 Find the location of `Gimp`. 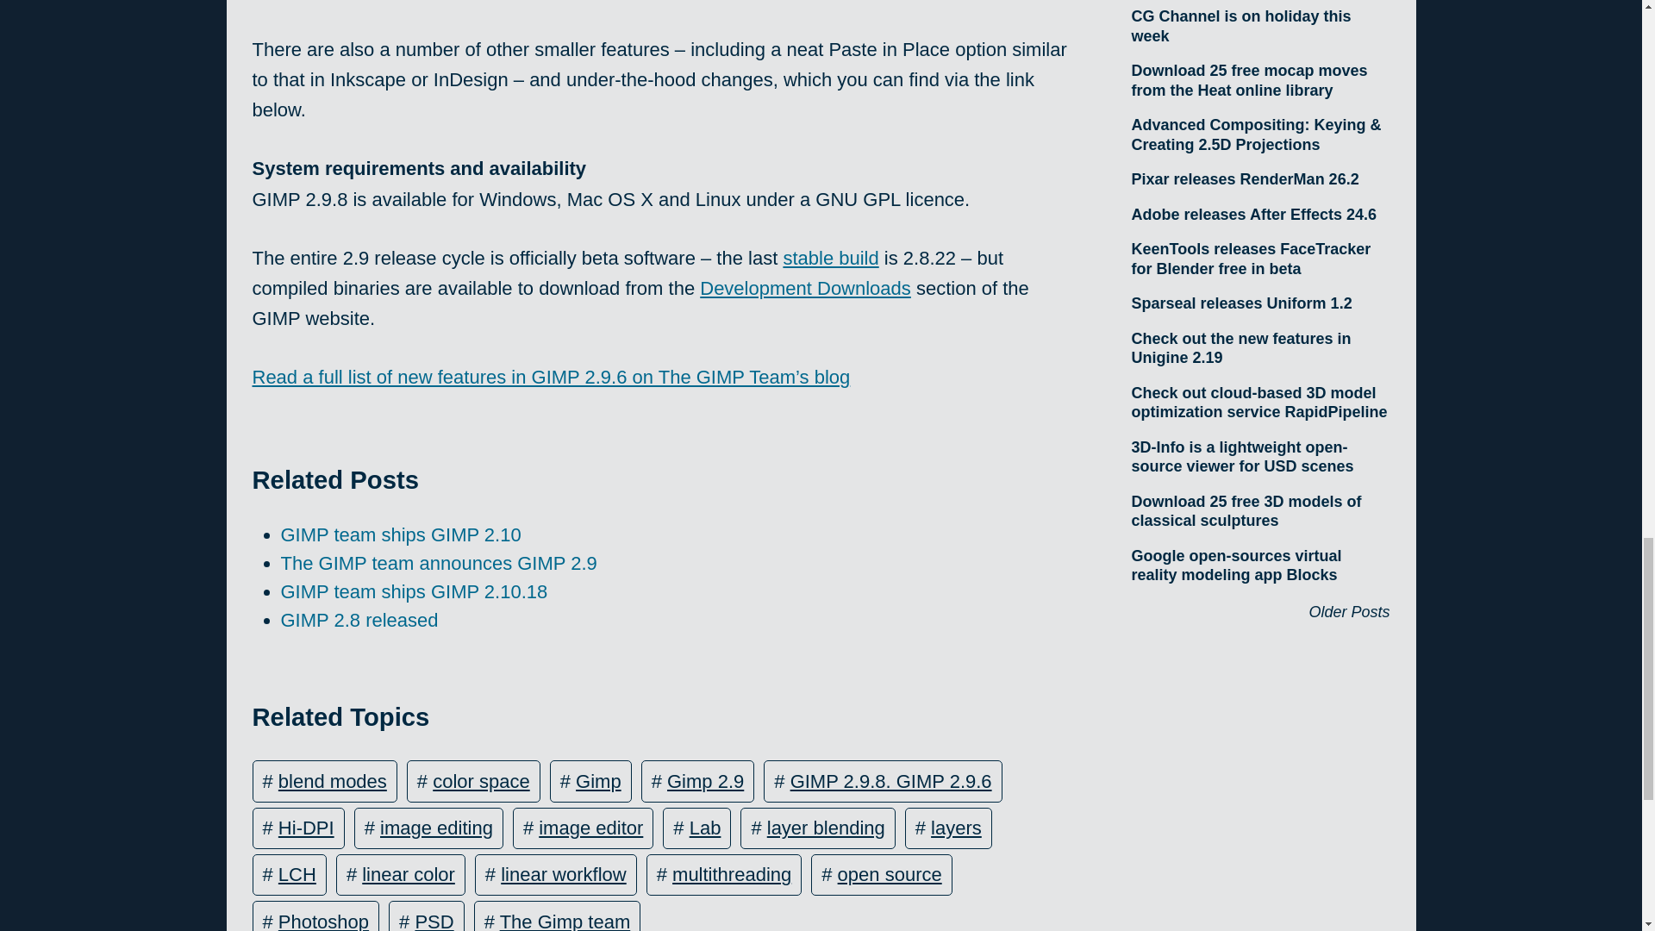

Gimp is located at coordinates (598, 781).